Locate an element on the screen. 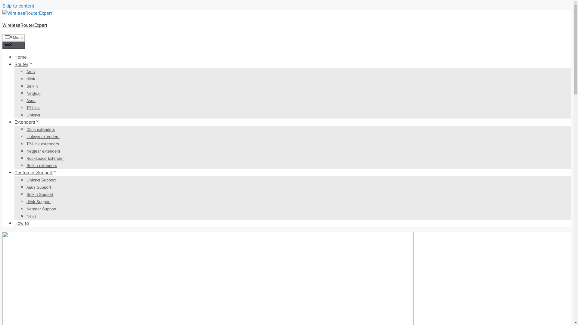 This screenshot has width=578, height=325. Netgear is located at coordinates (34, 93).